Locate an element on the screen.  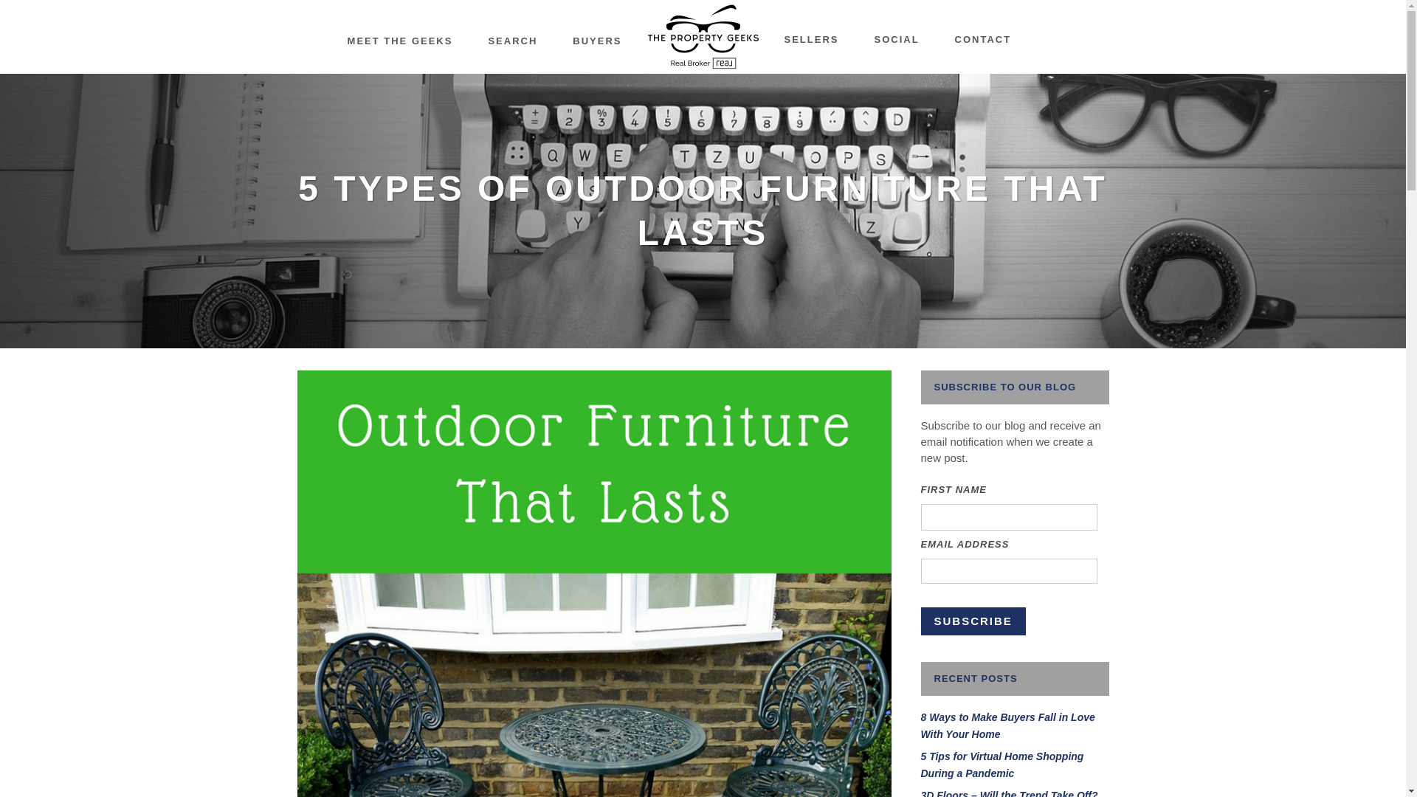
Social is located at coordinates (896, 40).